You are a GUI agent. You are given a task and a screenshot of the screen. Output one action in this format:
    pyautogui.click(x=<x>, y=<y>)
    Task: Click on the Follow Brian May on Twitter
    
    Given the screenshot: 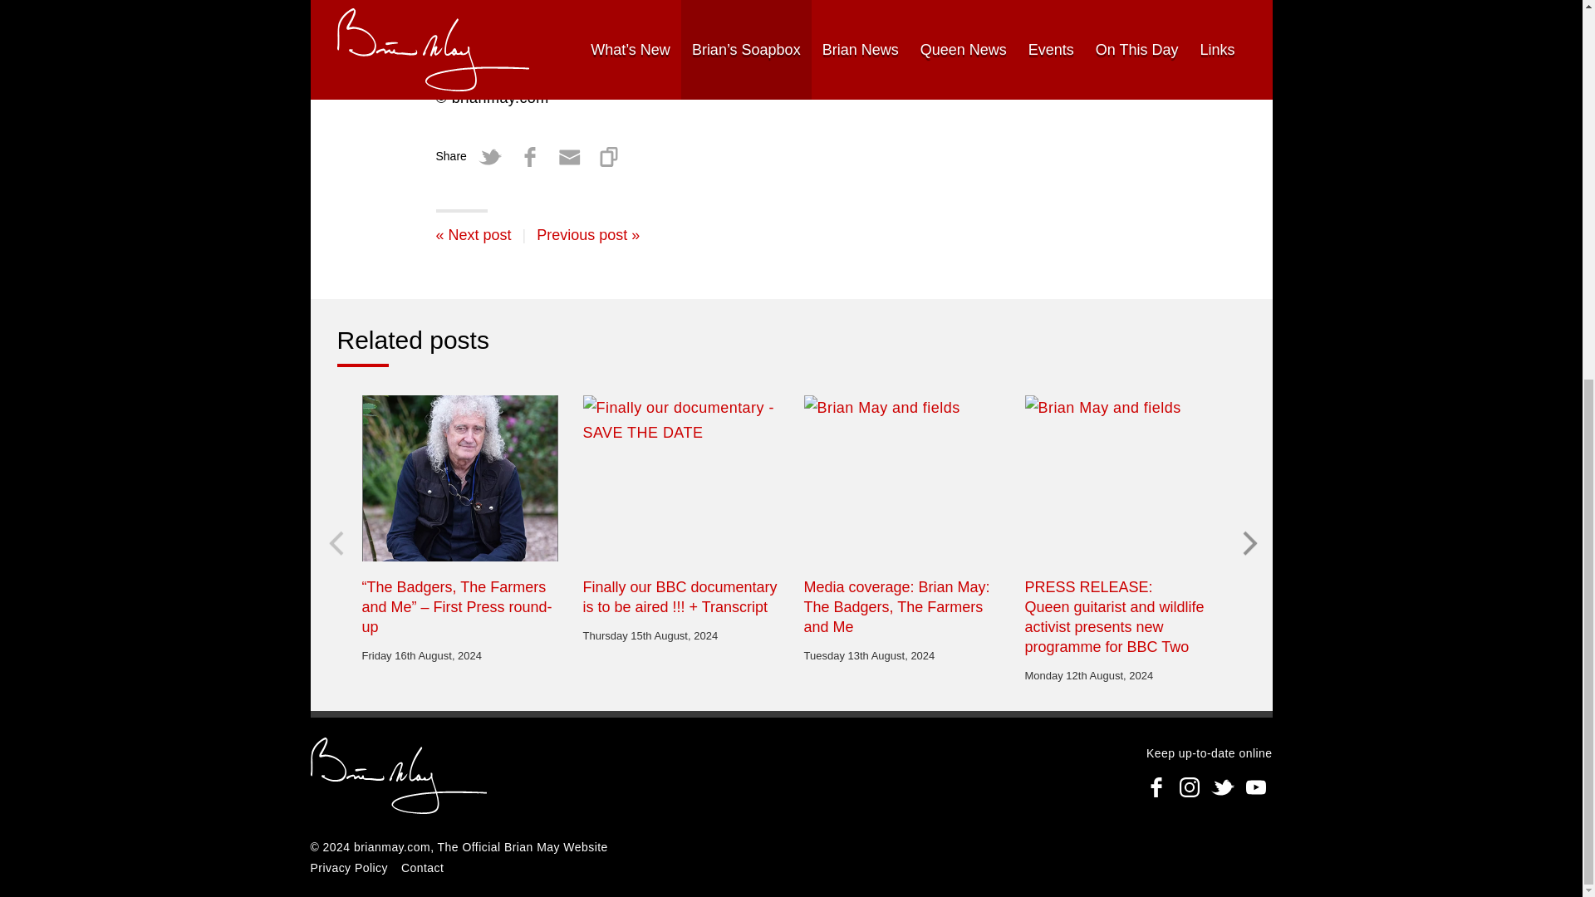 What is the action you would take?
    pyautogui.click(x=1222, y=787)
    